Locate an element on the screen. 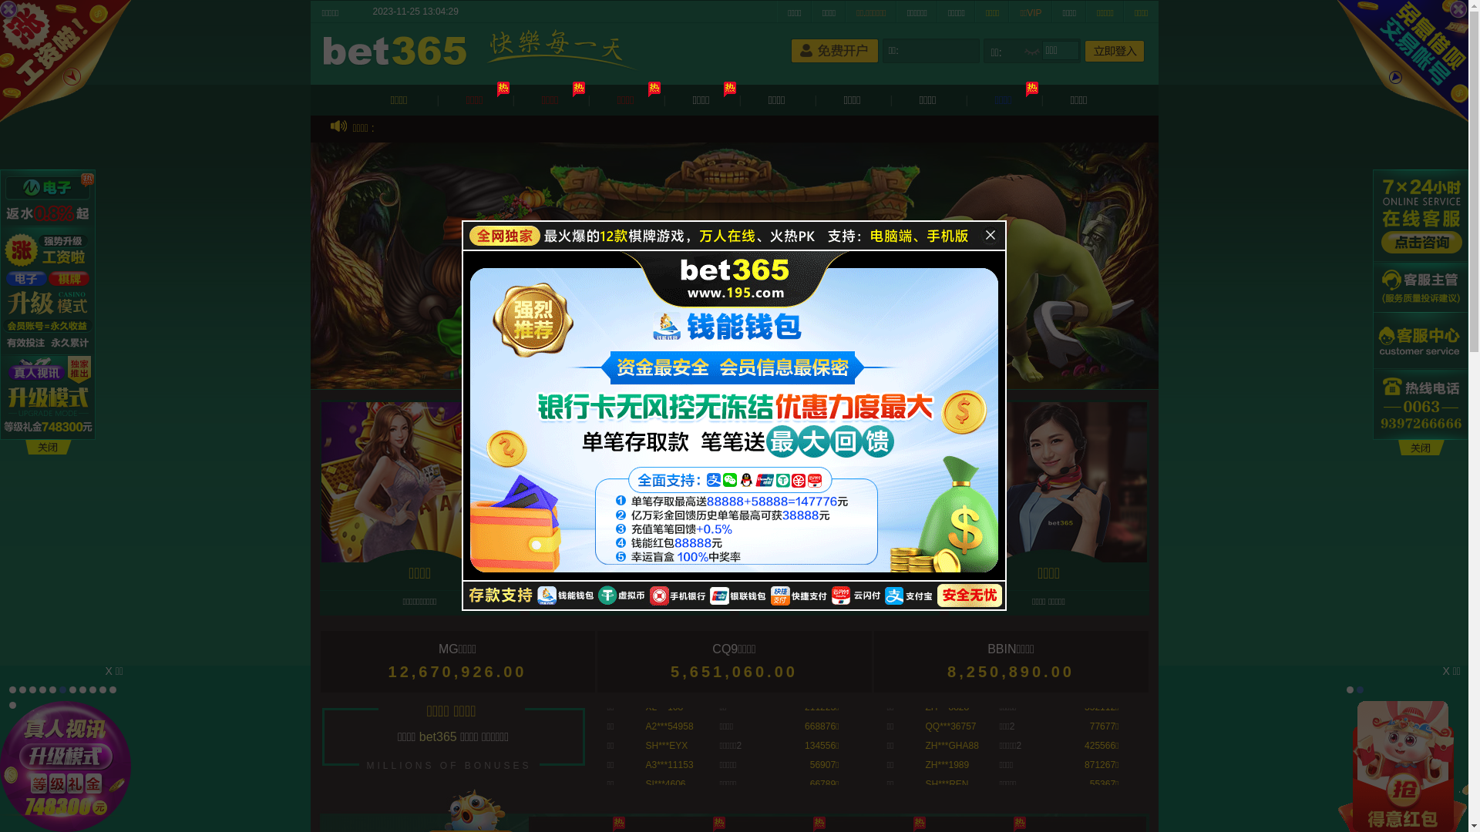 Image resolution: width=1480 pixels, height=832 pixels. BET365 is located at coordinates (398, 52).